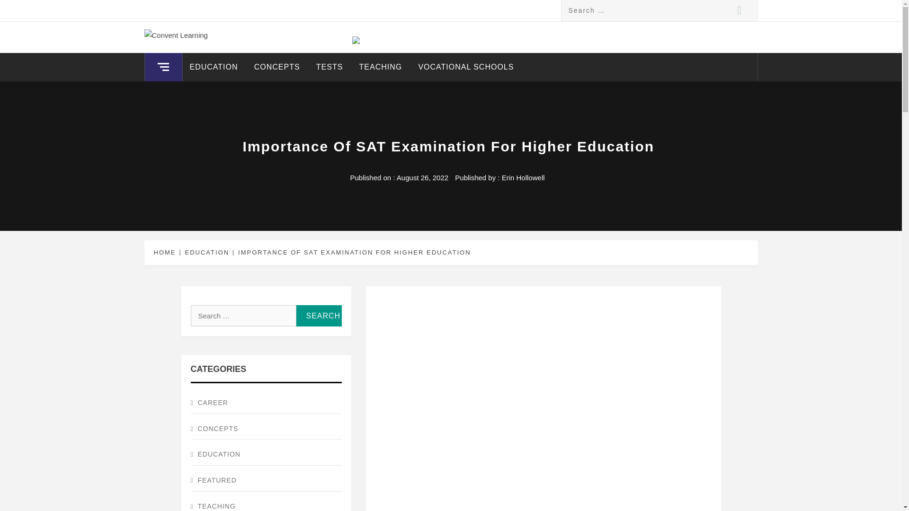  What do you see at coordinates (466, 67) in the screenshot?
I see `VOCATIONAL SCHOOLS` at bounding box center [466, 67].